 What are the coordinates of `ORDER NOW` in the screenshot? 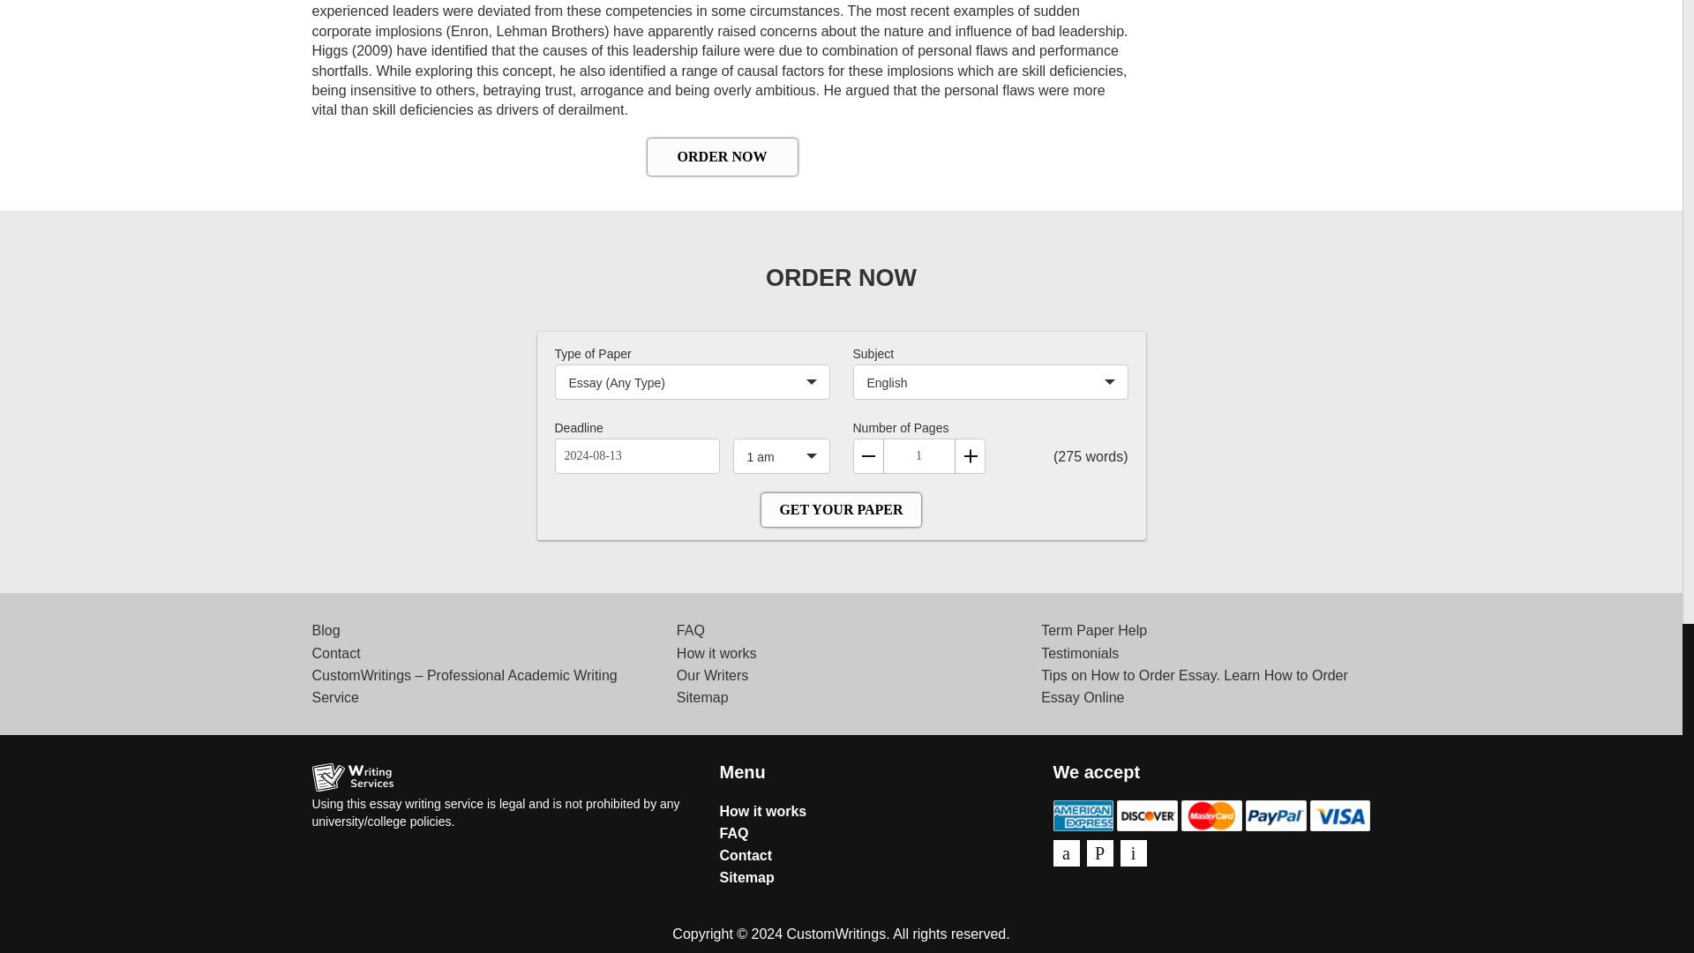 It's located at (722, 156).